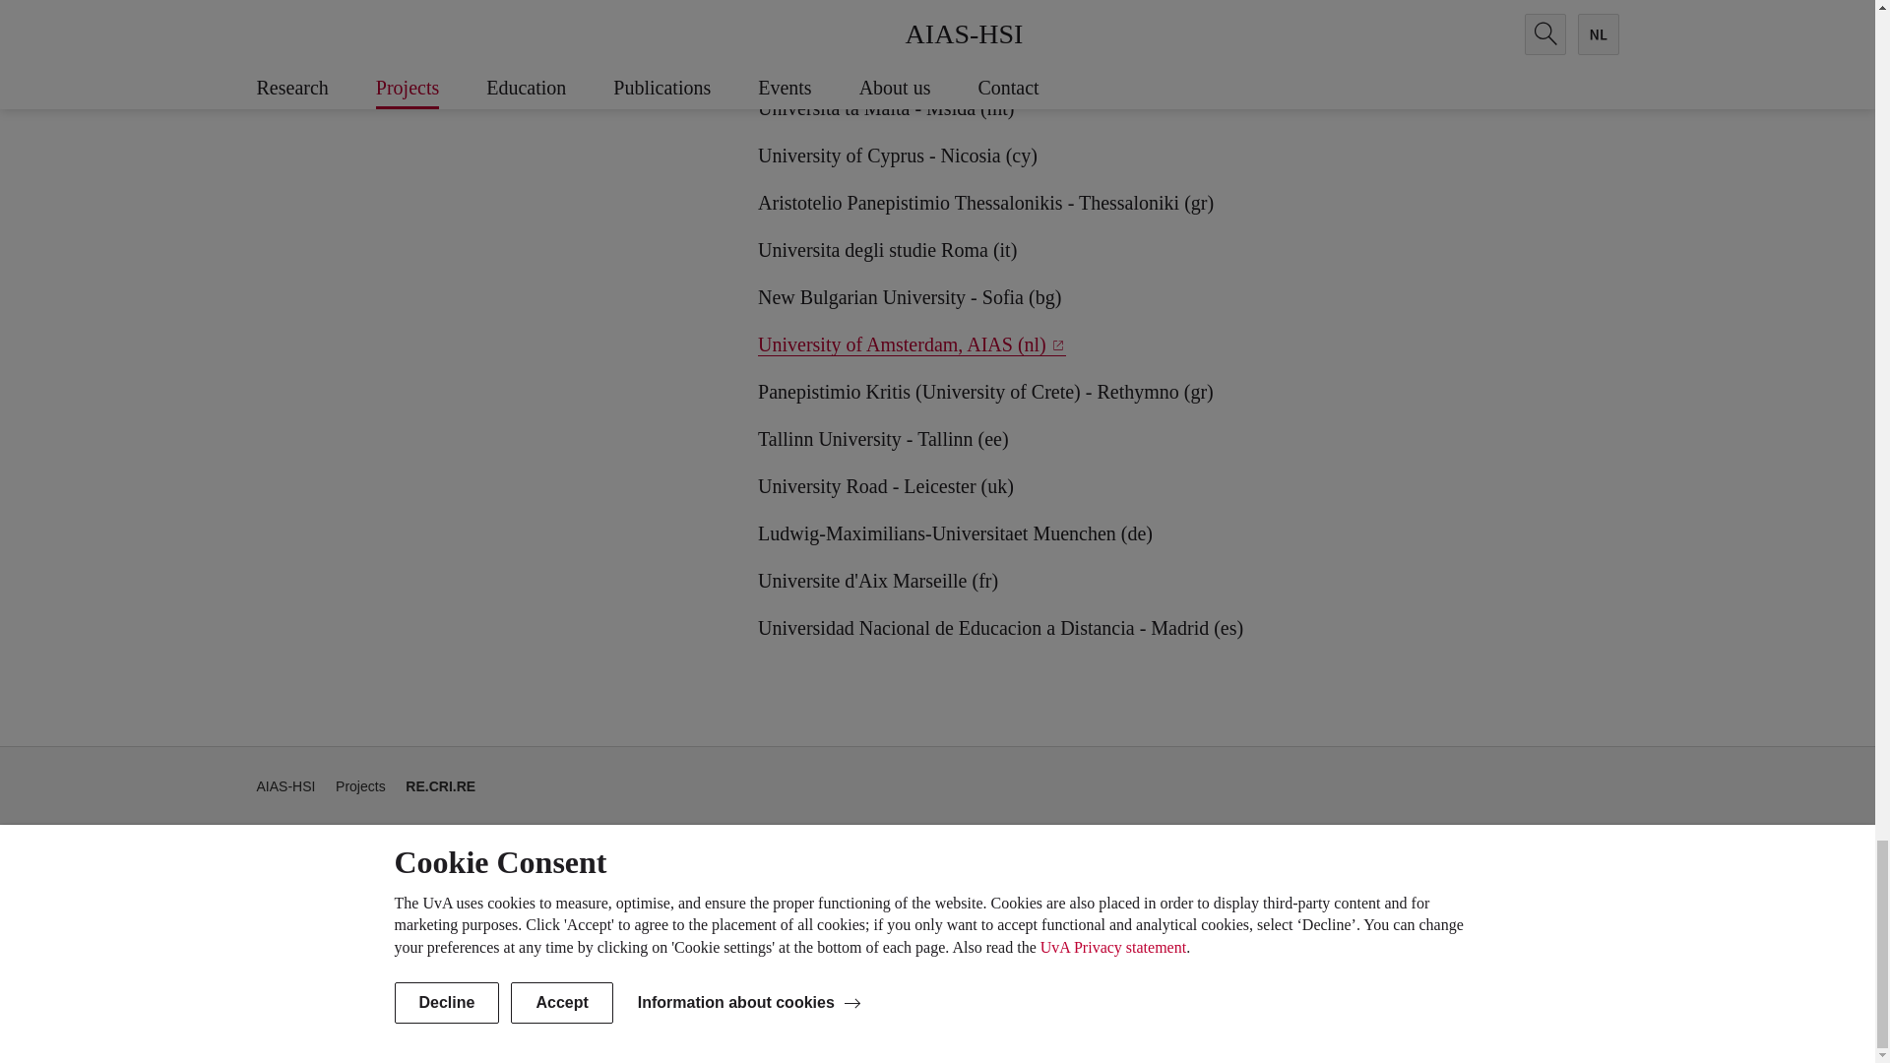  I want to click on Privacy, so click(1480, 1022).